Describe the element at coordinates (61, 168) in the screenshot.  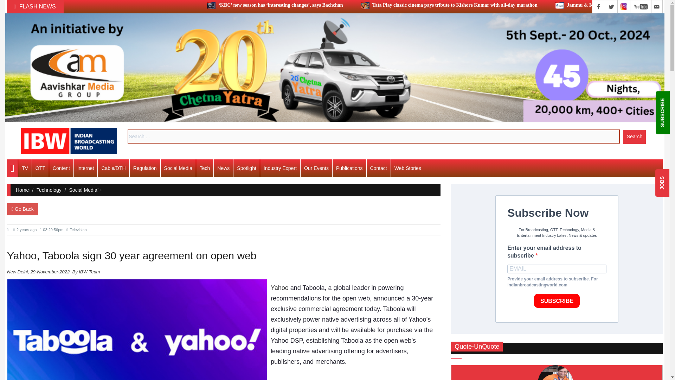
I see `Content` at that location.